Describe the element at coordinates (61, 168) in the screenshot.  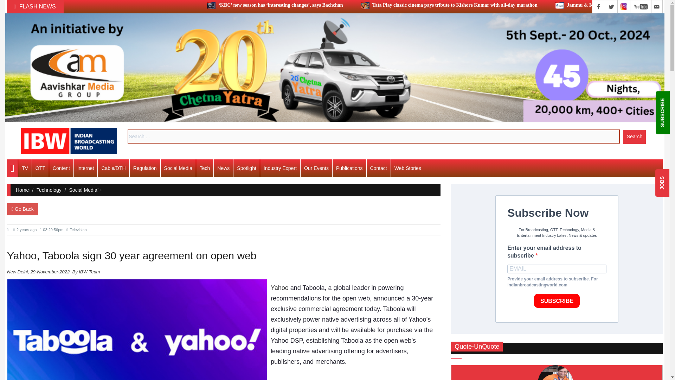
I see `Content` at that location.